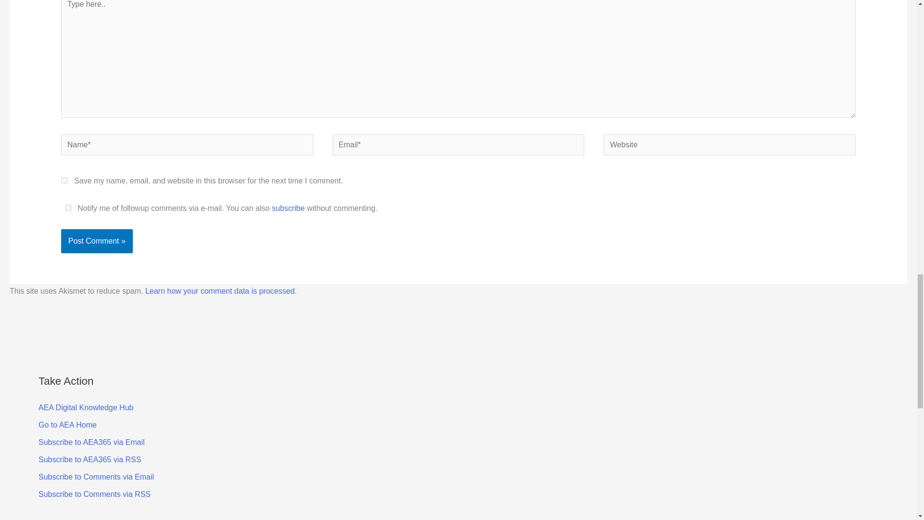 Image resolution: width=924 pixels, height=520 pixels. Describe the element at coordinates (64, 180) in the screenshot. I see `yes` at that location.